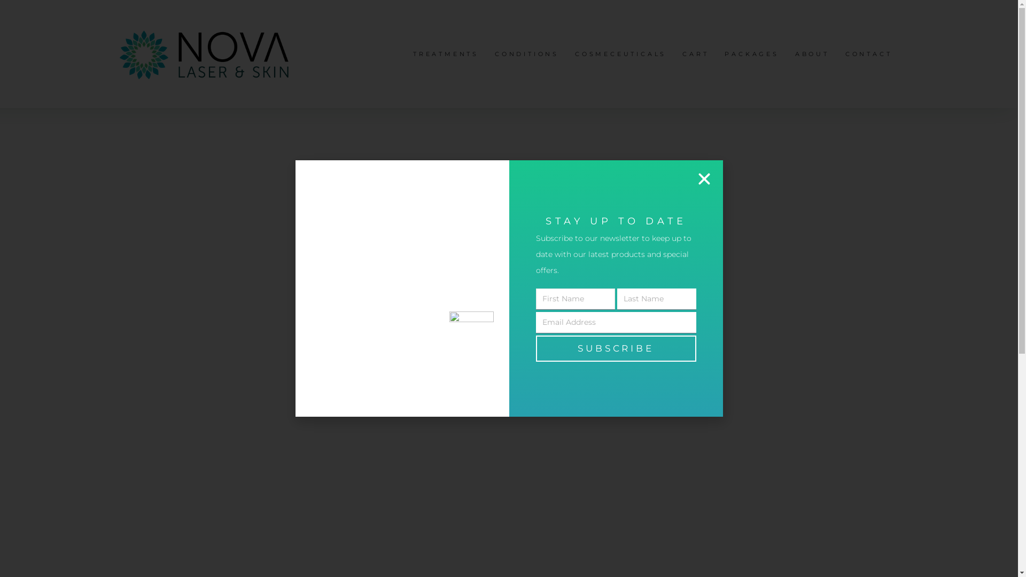 Image resolution: width=1026 pixels, height=577 pixels. I want to click on ASAP - Packs, so click(611, 281).